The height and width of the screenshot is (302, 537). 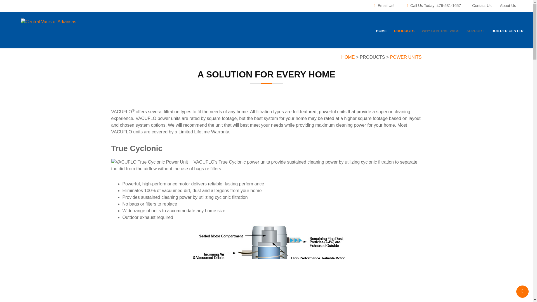 What do you see at coordinates (348, 57) in the screenshot?
I see `HOME` at bounding box center [348, 57].